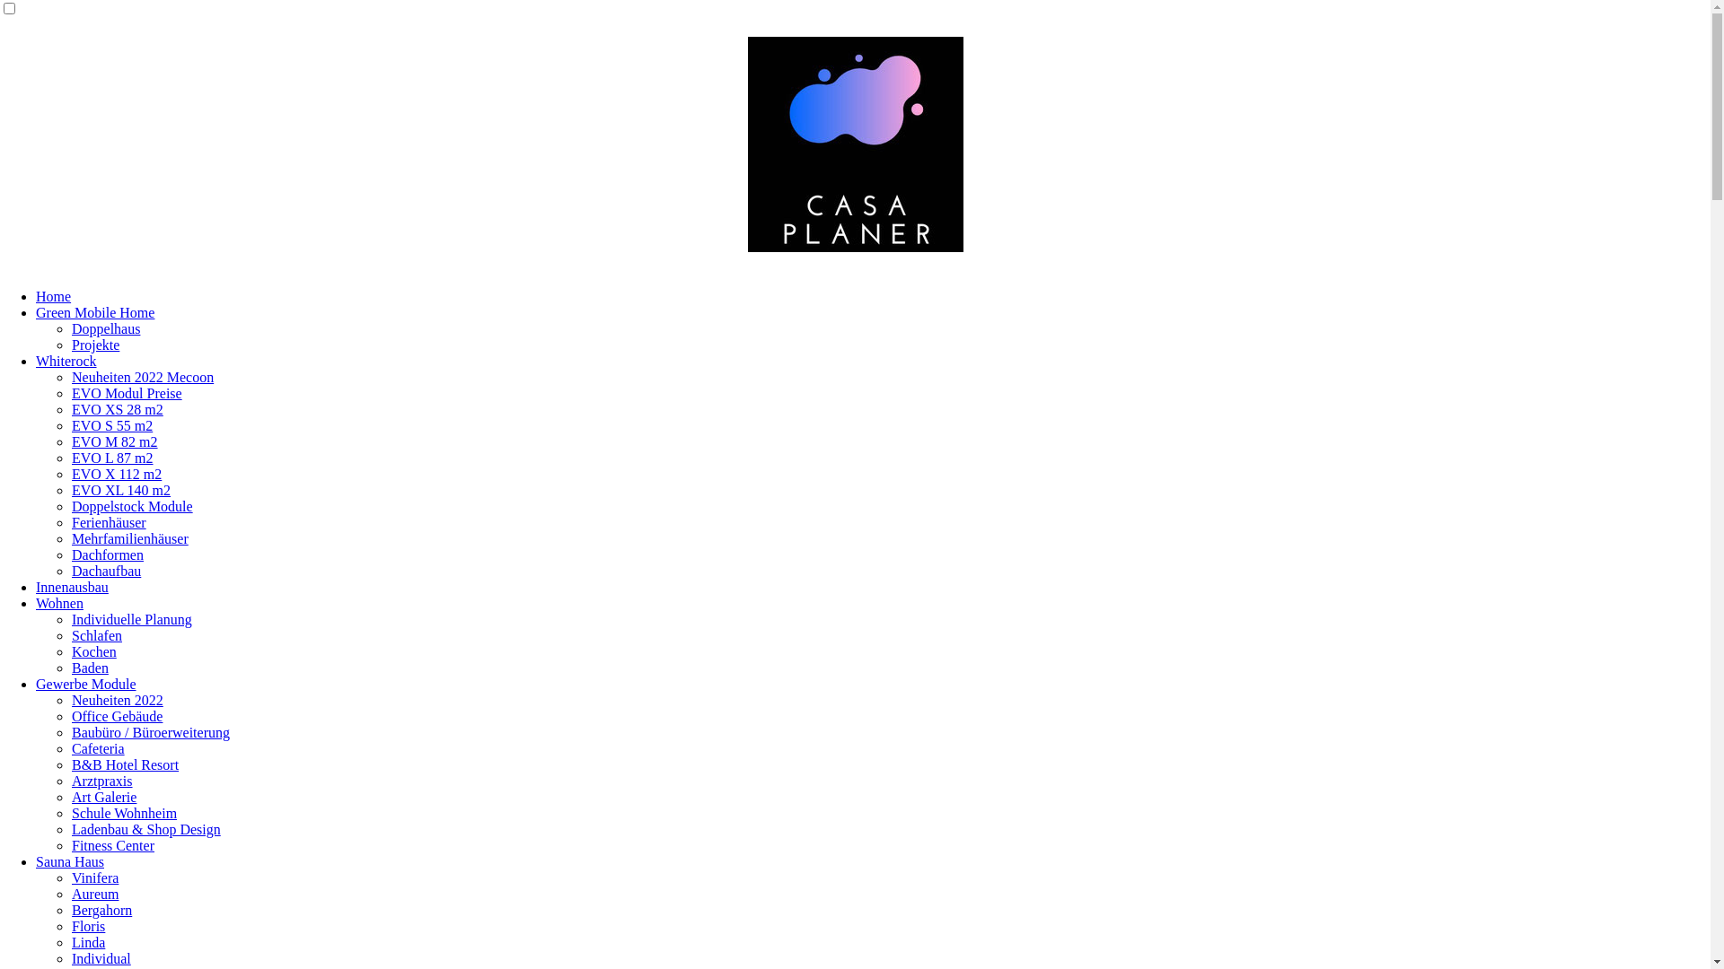 The height and width of the screenshot is (969, 1724). What do you see at coordinates (143, 377) in the screenshot?
I see `Neuheiten 2022 Mecoon` at bounding box center [143, 377].